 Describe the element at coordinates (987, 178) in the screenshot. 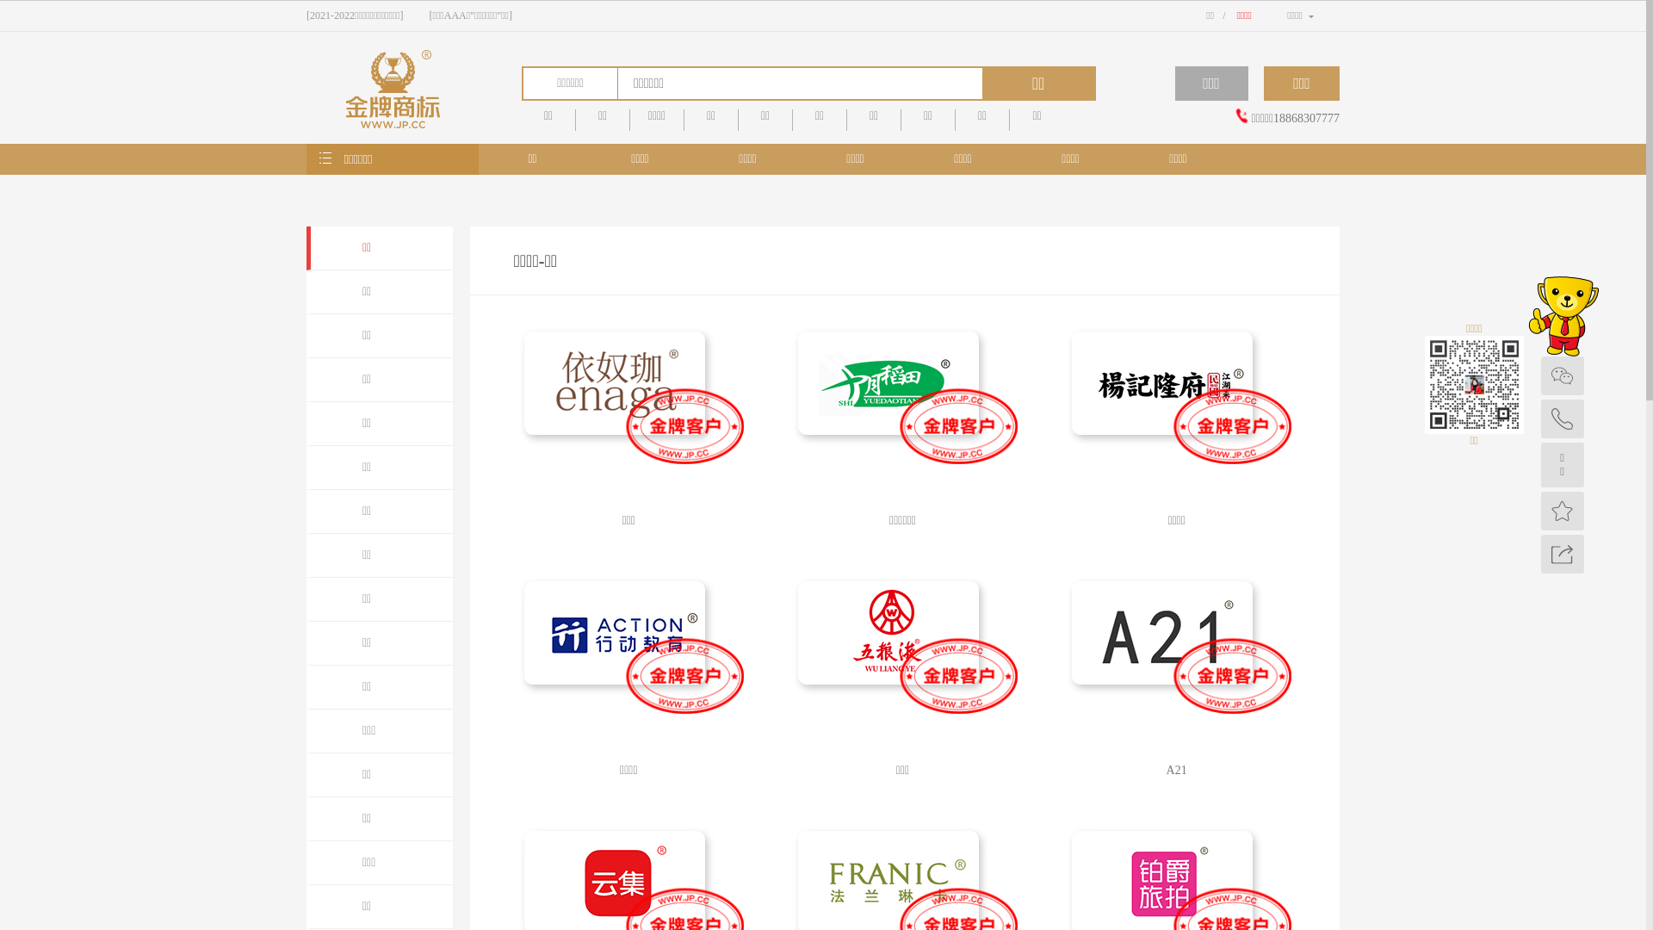

I see `22` at that location.